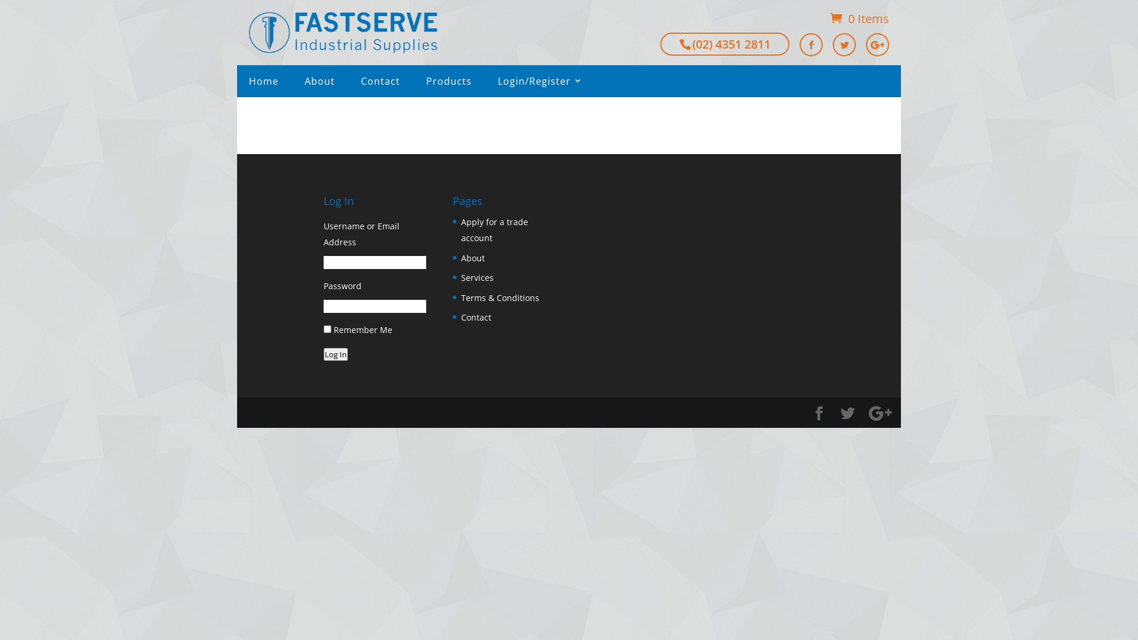  What do you see at coordinates (473, 258) in the screenshot?
I see `About` at bounding box center [473, 258].